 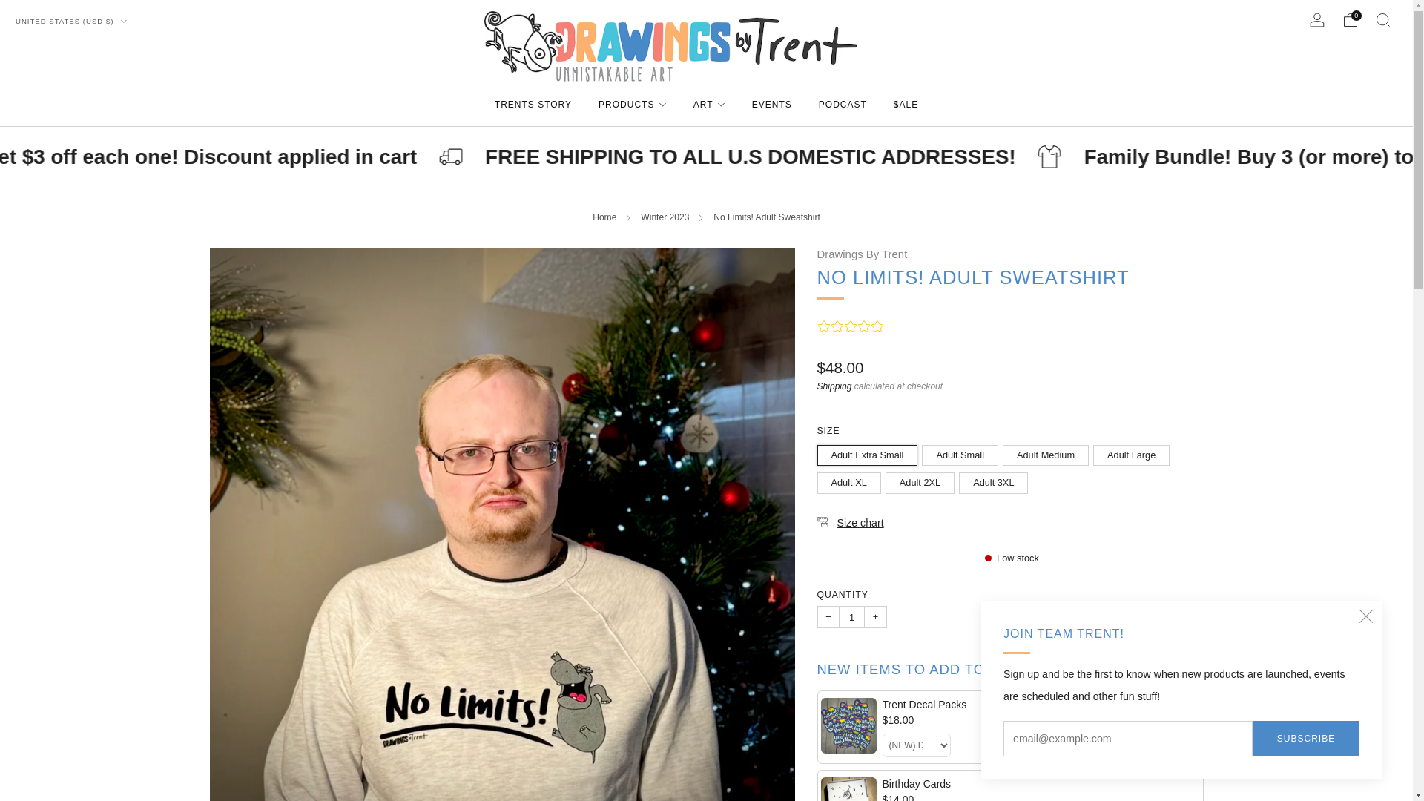 What do you see at coordinates (604, 217) in the screenshot?
I see `Home` at bounding box center [604, 217].